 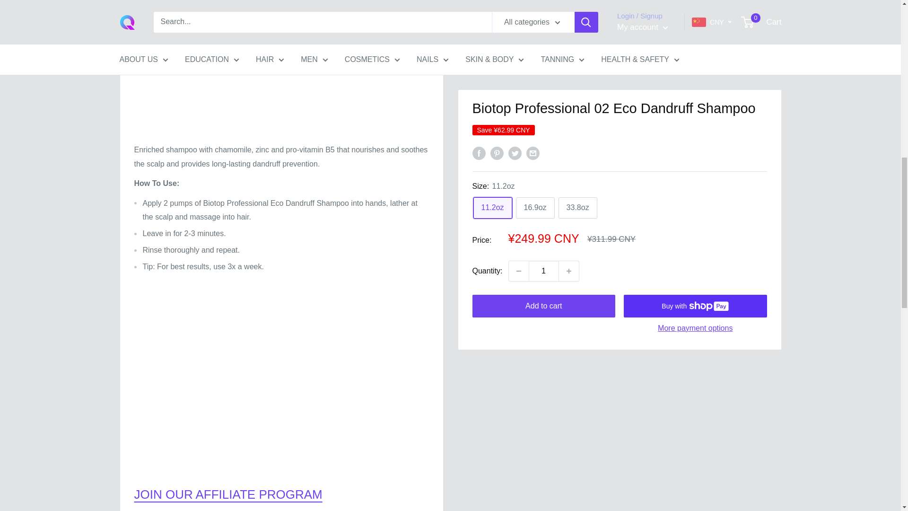 What do you see at coordinates (281, 60) in the screenshot?
I see `vimeo-player` at bounding box center [281, 60].